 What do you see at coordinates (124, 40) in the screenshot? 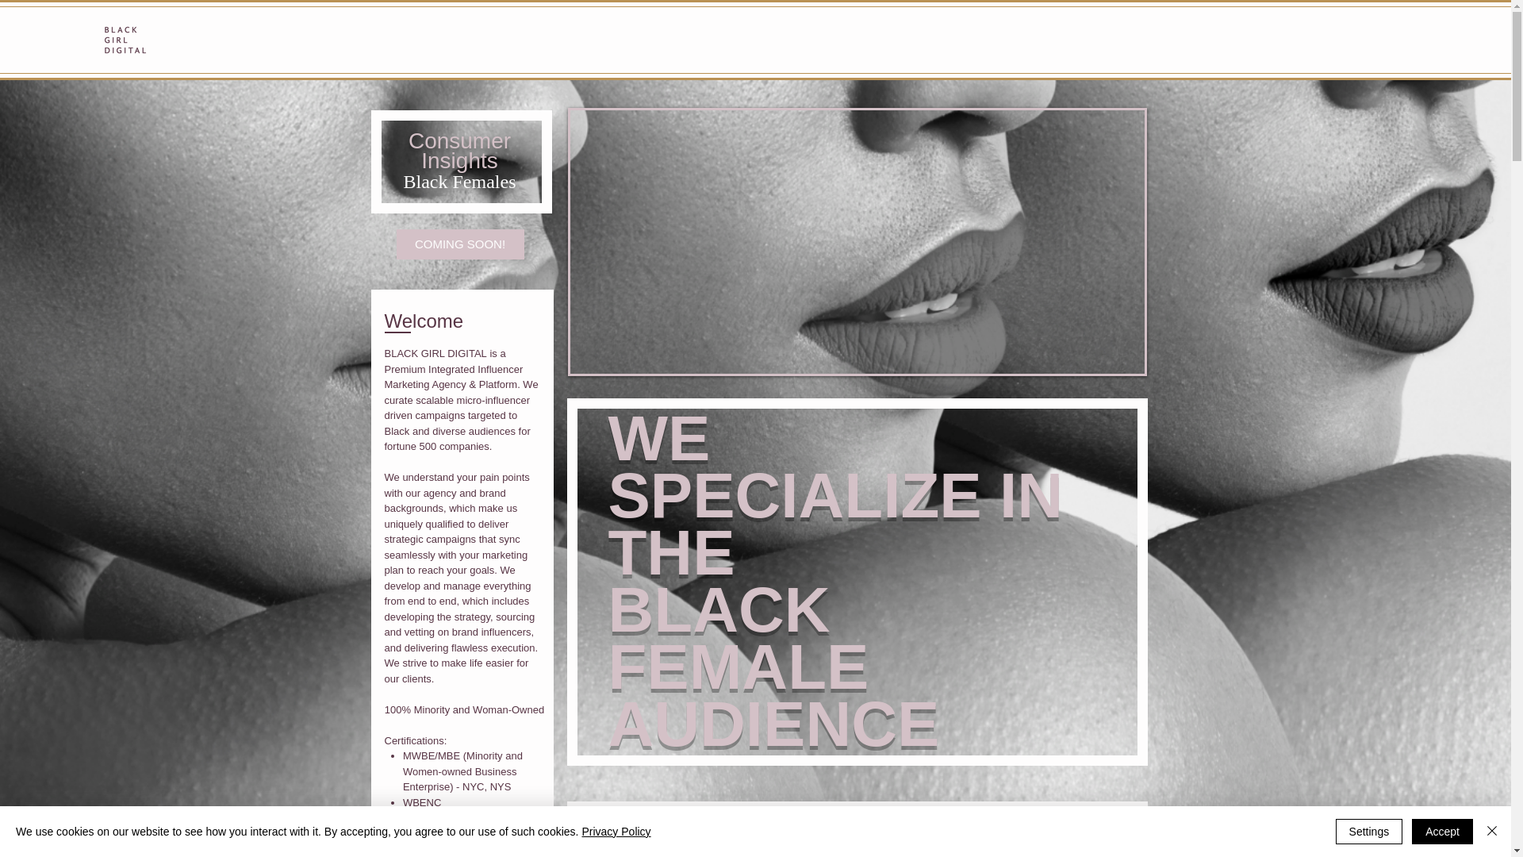
I see `Untitled design.png` at bounding box center [124, 40].